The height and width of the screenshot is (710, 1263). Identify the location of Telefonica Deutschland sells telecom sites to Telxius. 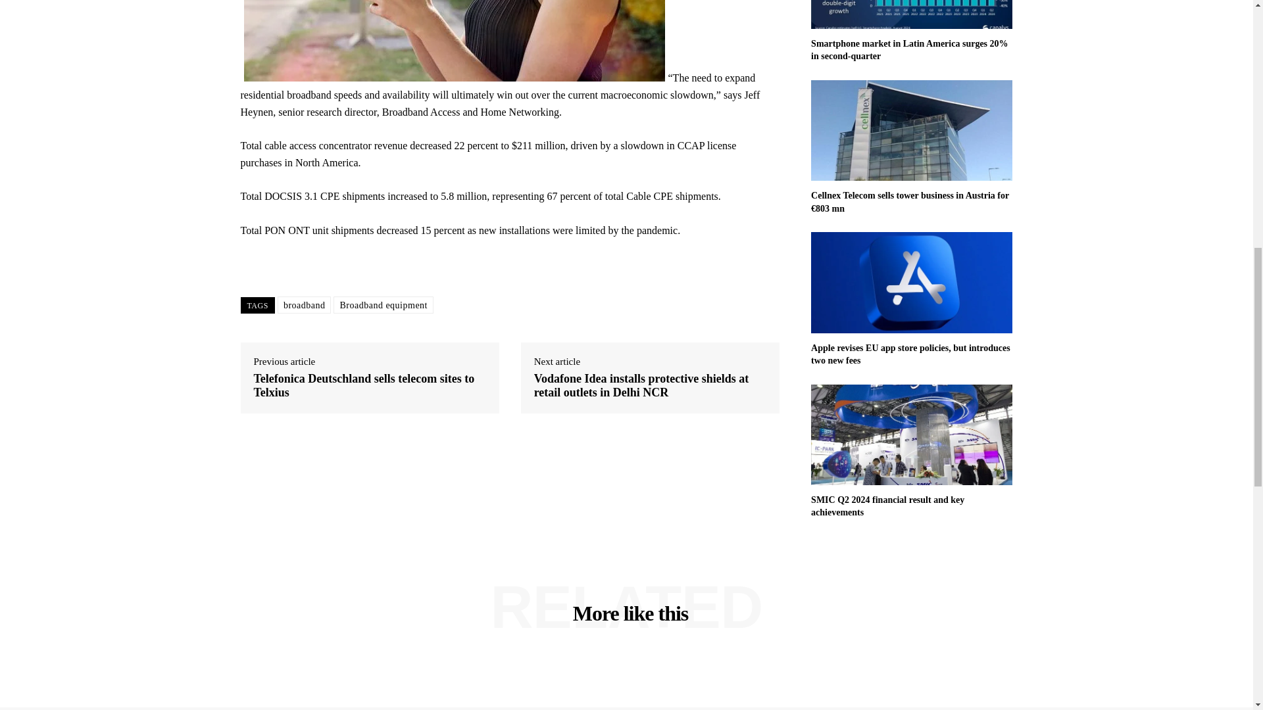
(370, 386).